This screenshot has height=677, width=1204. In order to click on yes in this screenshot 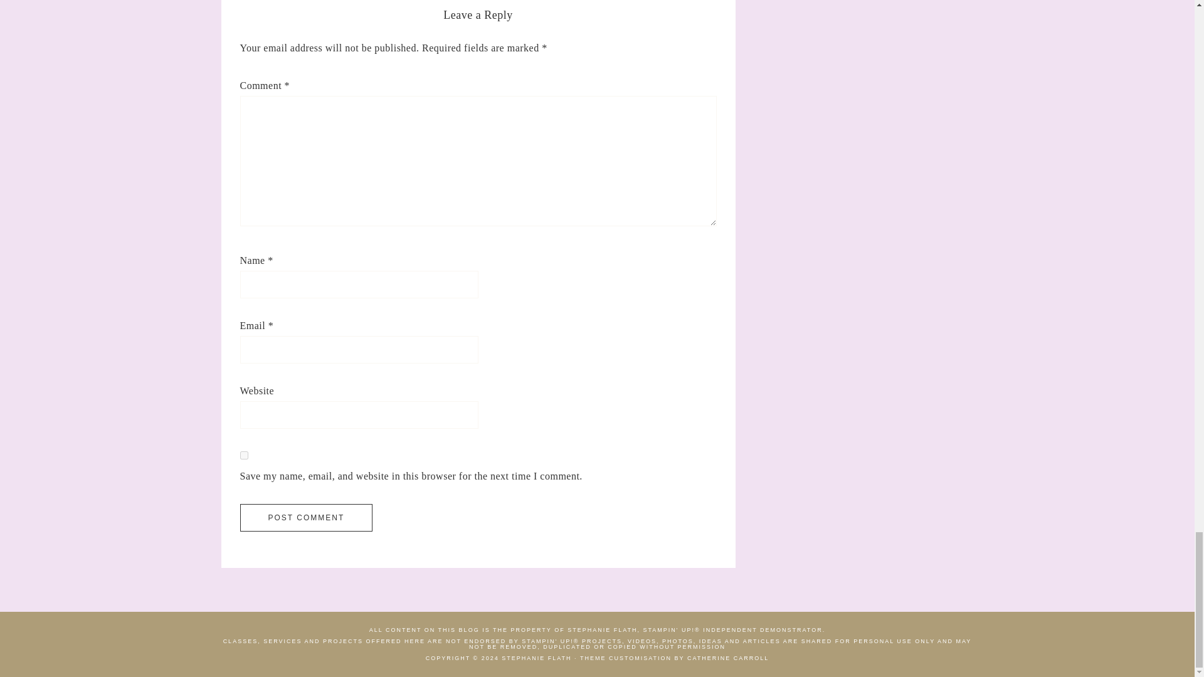, I will do `click(243, 455)`.